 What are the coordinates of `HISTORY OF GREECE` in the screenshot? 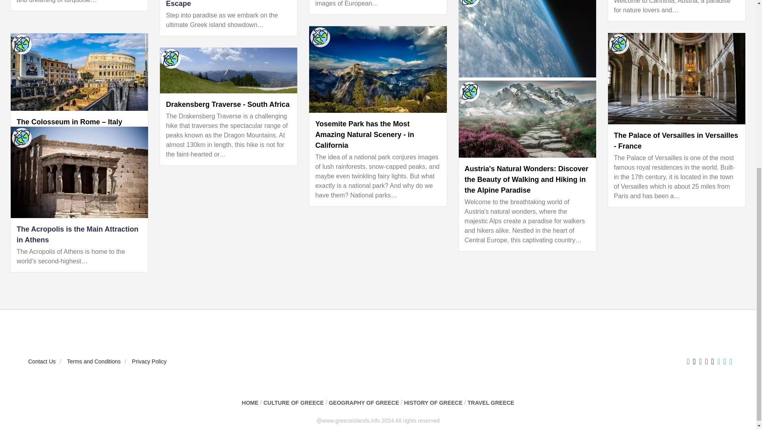 It's located at (433, 403).